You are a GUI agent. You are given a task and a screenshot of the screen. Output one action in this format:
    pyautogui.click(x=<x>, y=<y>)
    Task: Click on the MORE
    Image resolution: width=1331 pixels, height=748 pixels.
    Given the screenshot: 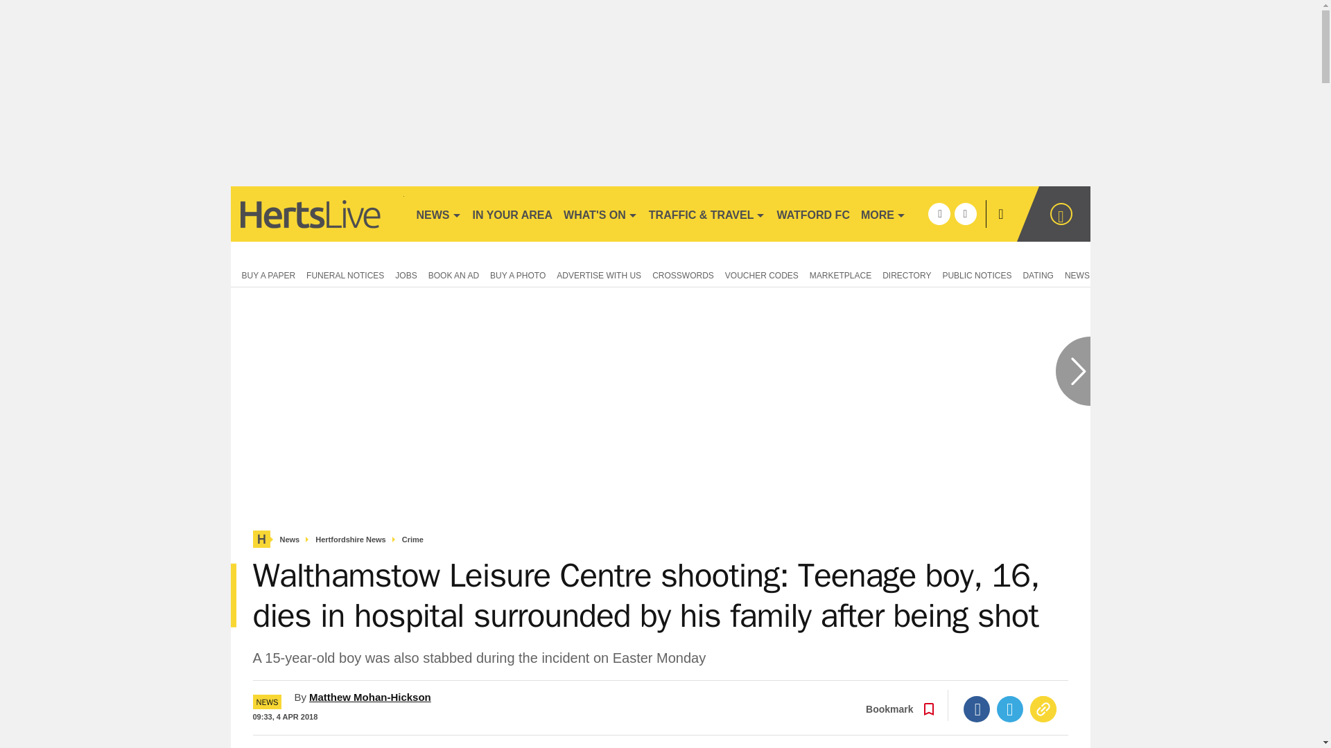 What is the action you would take?
    pyautogui.click(x=883, y=213)
    